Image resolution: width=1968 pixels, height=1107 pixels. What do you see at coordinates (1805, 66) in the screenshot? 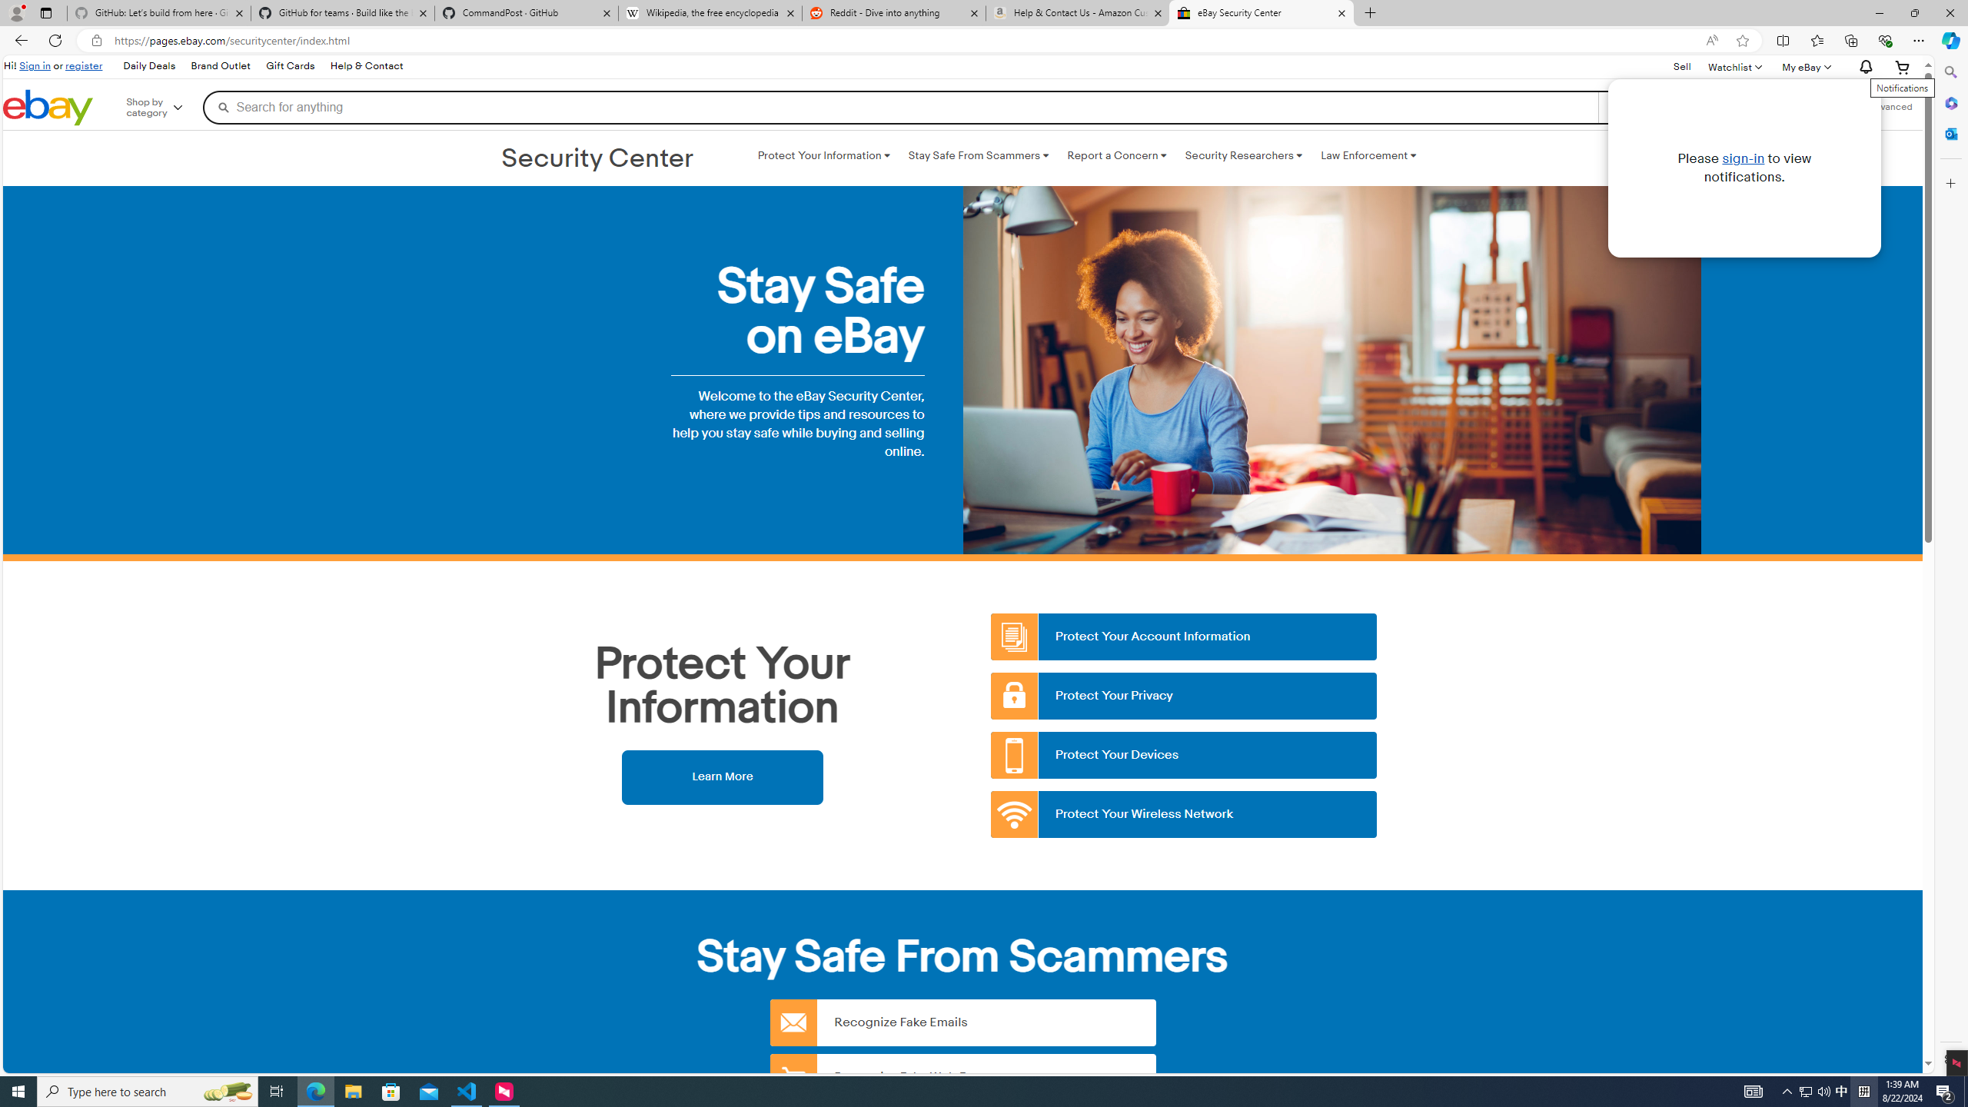
I see `My eBayExpand My eBay` at bounding box center [1805, 66].